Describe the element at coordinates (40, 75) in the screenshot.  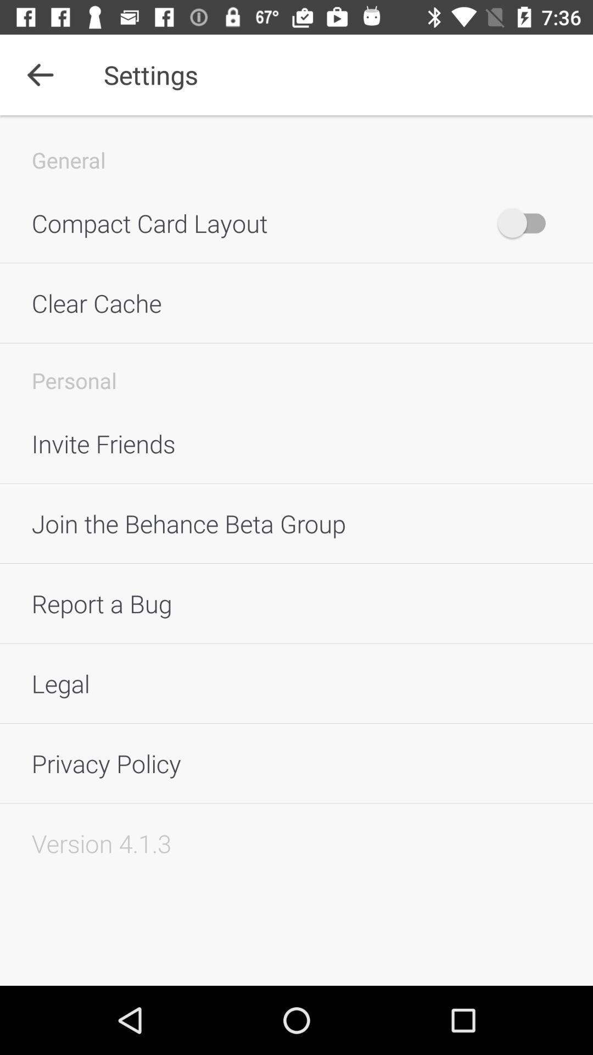
I see `turn off the item next to the settings icon` at that location.